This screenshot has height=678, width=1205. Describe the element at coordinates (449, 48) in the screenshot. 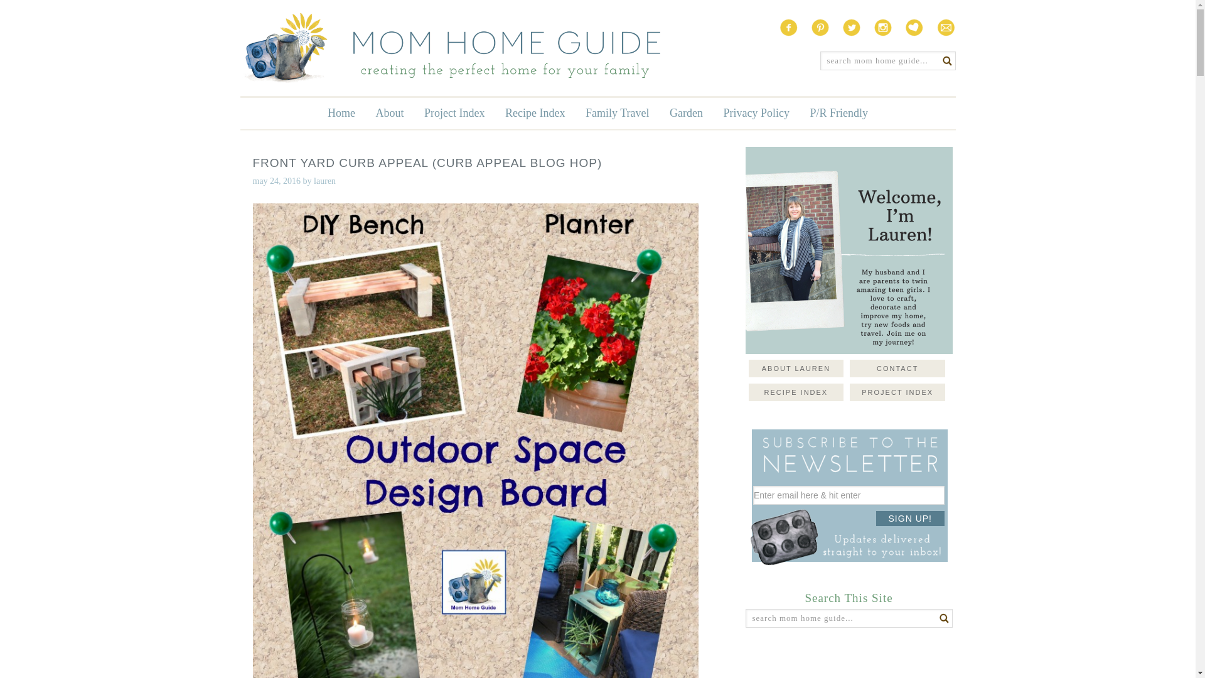

I see `MOMHOMEGUIDE.COM` at that location.